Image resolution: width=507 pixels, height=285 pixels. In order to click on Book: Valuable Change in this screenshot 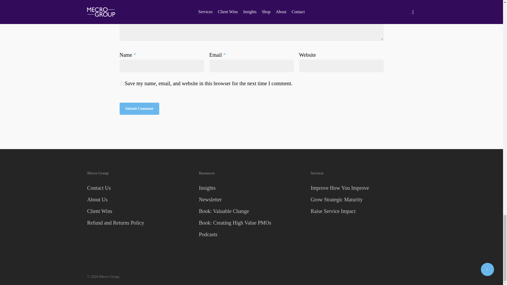, I will do `click(251, 211)`.